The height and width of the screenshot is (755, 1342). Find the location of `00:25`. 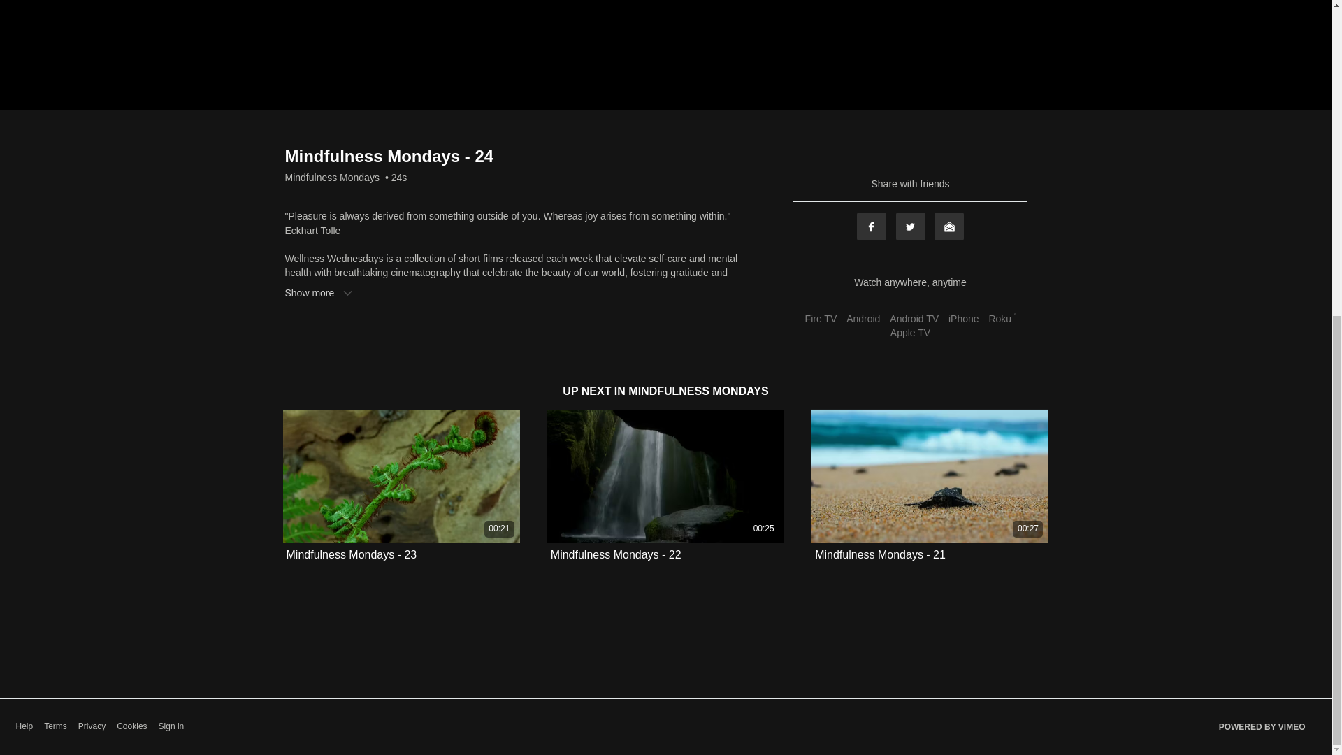

00:25 is located at coordinates (665, 476).